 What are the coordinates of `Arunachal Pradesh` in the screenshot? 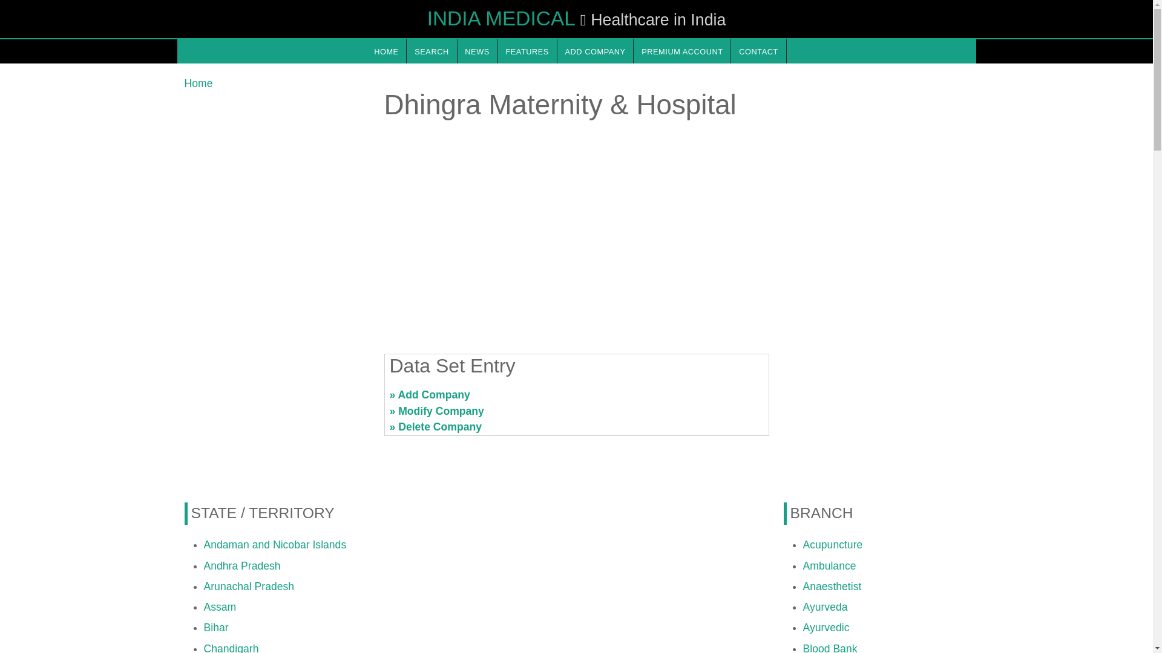 It's located at (248, 586).